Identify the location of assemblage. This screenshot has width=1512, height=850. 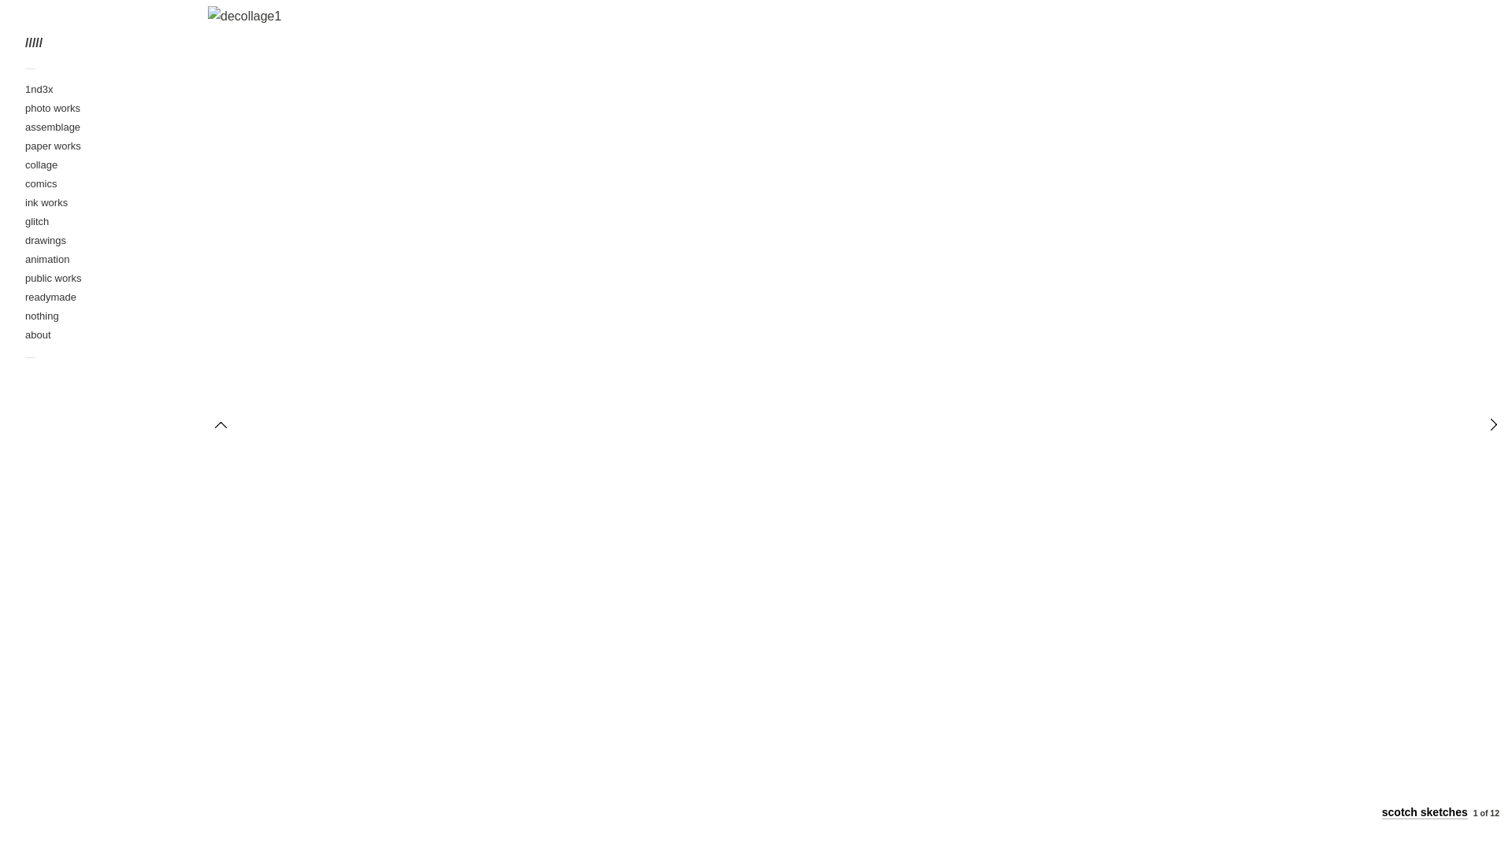
(53, 128).